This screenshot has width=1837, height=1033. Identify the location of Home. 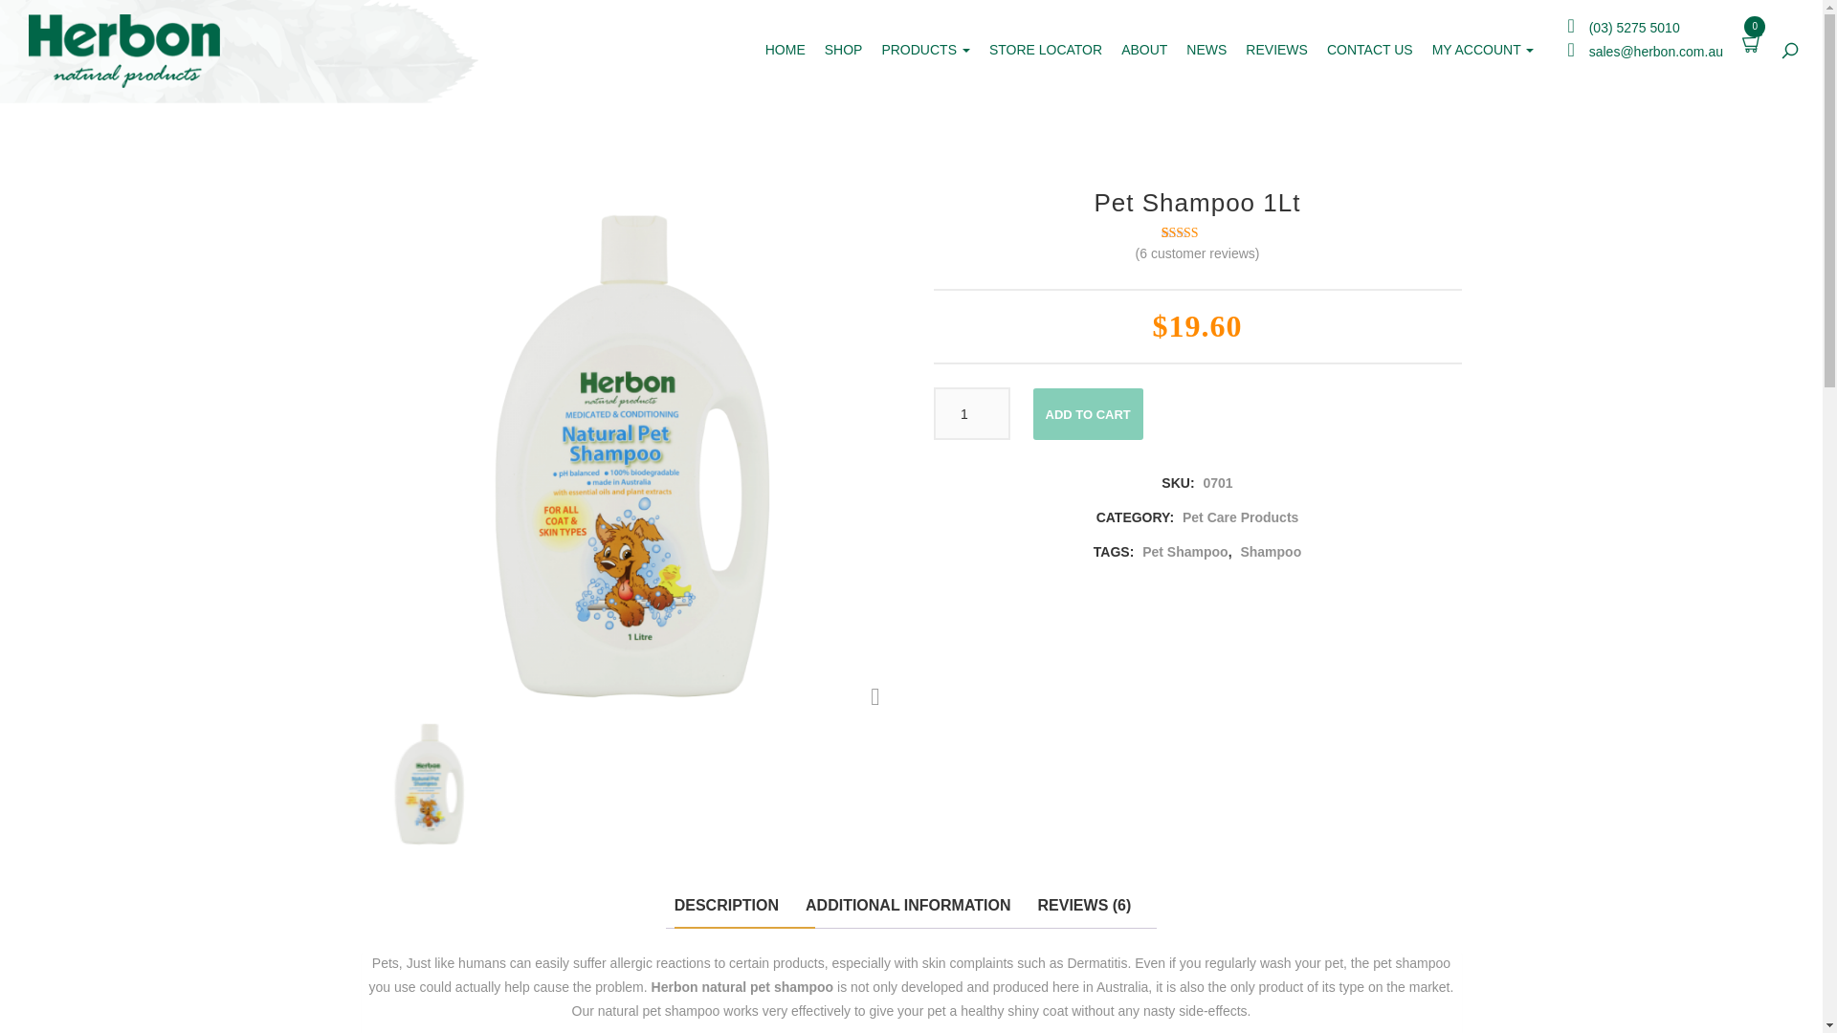
(785, 50).